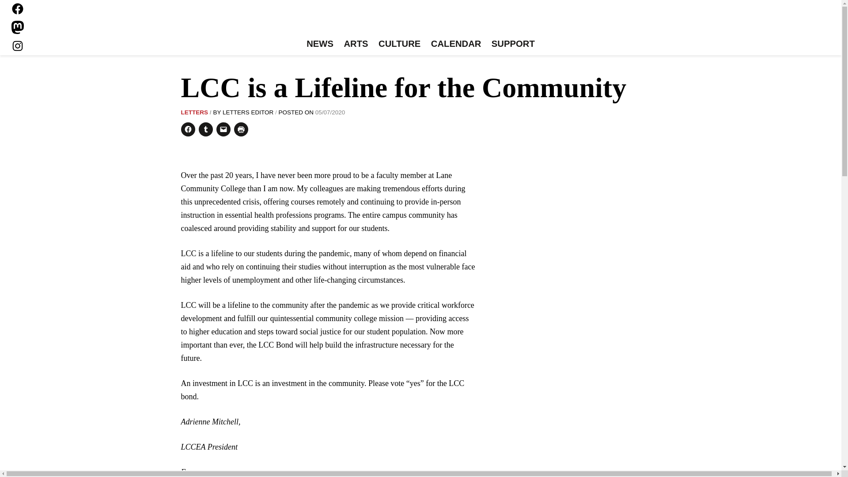 The width and height of the screenshot is (848, 477). What do you see at coordinates (18, 9) in the screenshot?
I see `Facebook` at bounding box center [18, 9].